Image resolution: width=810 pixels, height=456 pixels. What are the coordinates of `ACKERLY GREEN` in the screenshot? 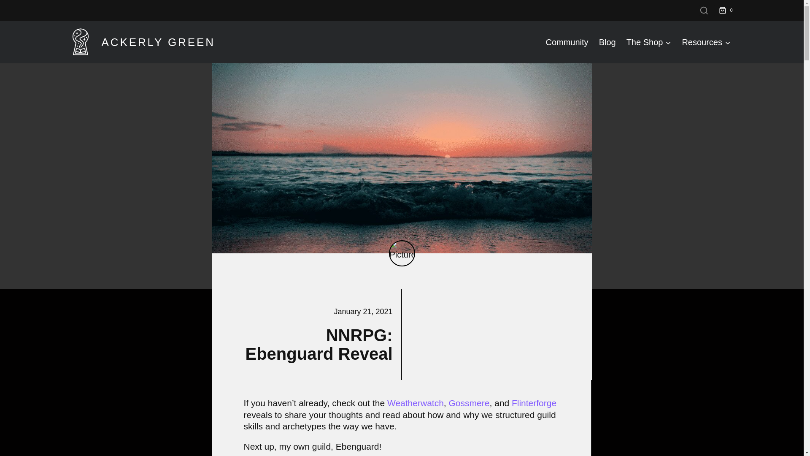 It's located at (141, 42).